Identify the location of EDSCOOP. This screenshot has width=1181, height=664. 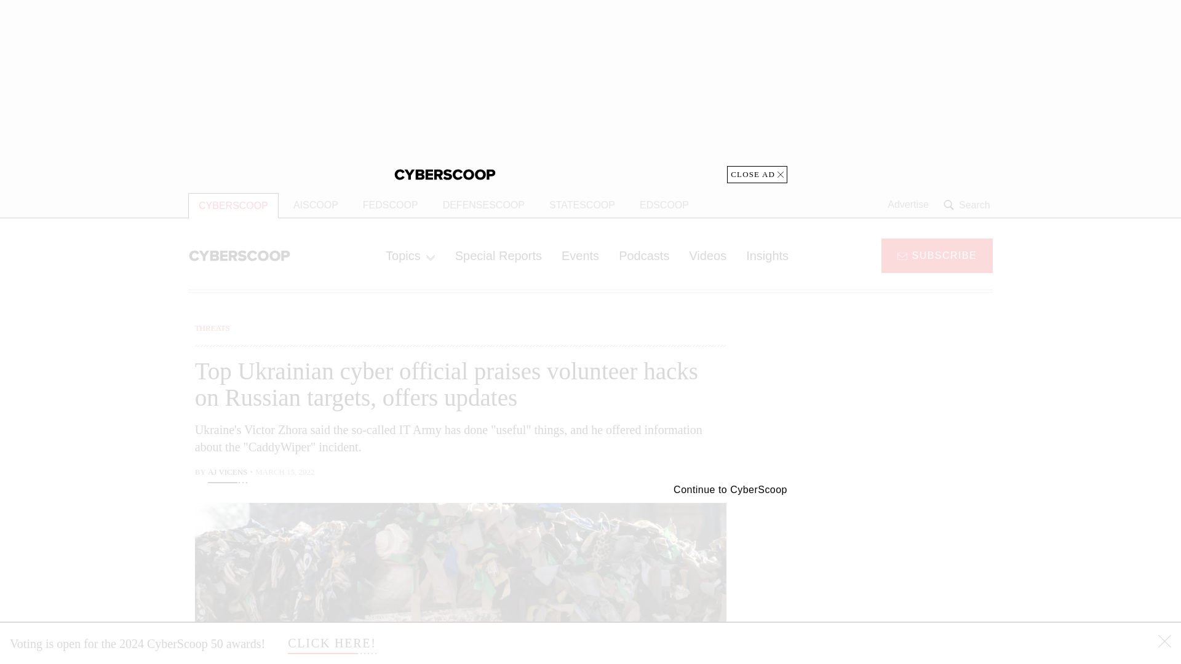
(664, 205).